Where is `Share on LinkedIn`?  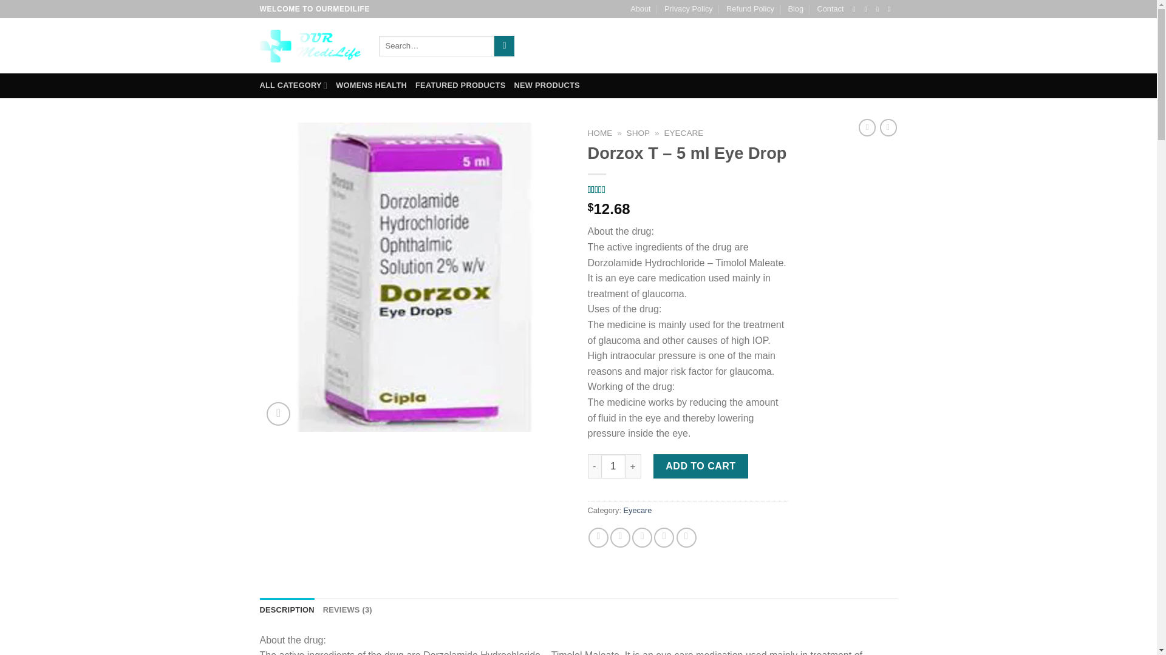
Share on LinkedIn is located at coordinates (686, 537).